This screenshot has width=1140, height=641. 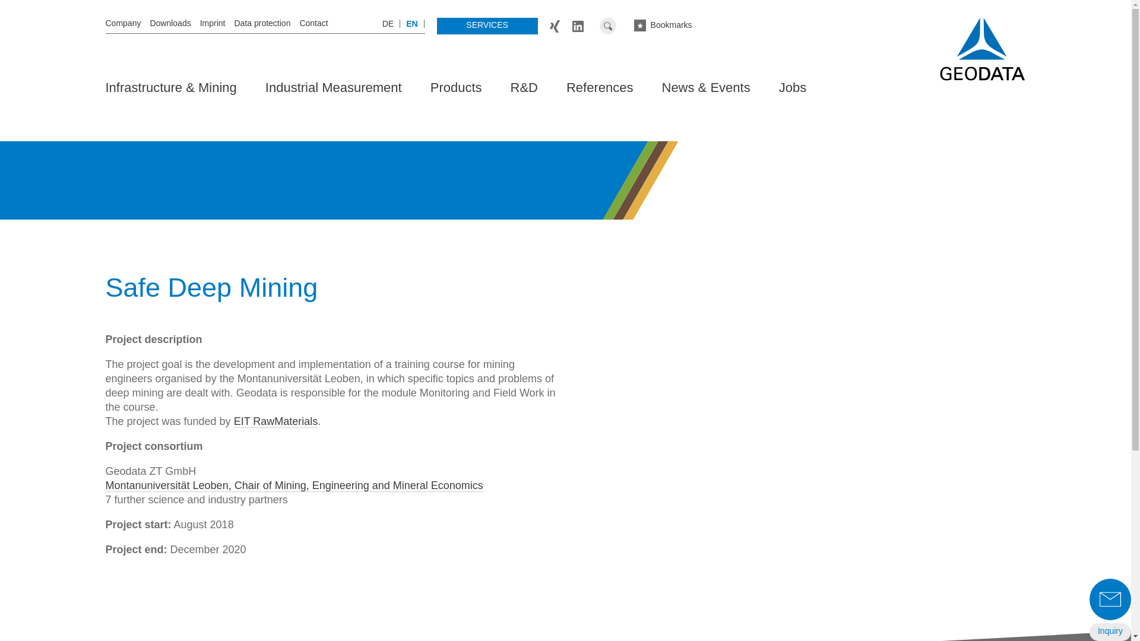 I want to click on Contact, so click(x=313, y=23).